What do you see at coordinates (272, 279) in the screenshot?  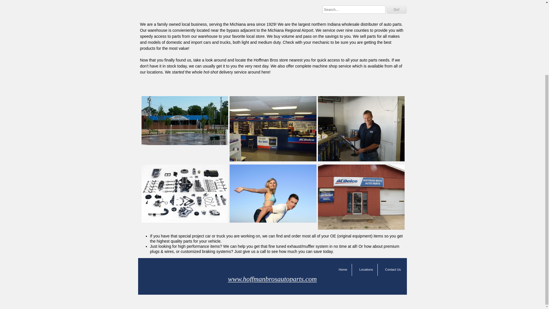 I see `www.hoffmanbrosautoparts.com` at bounding box center [272, 279].